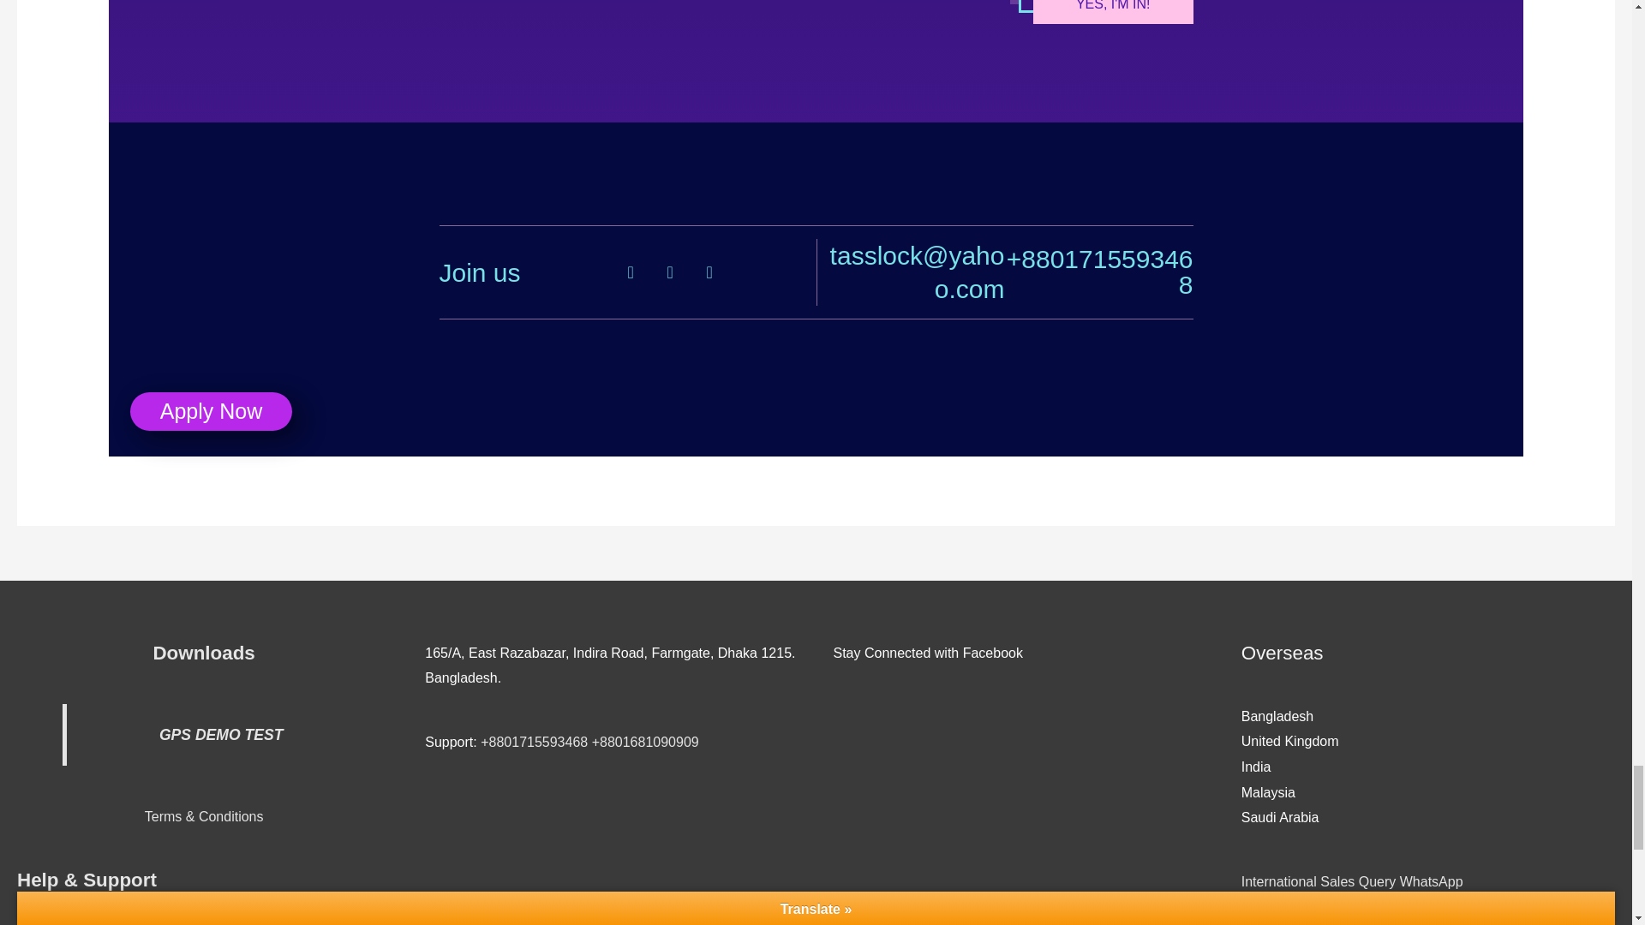  Describe the element at coordinates (221, 735) in the screenshot. I see `GPS DEMO TEST` at that location.